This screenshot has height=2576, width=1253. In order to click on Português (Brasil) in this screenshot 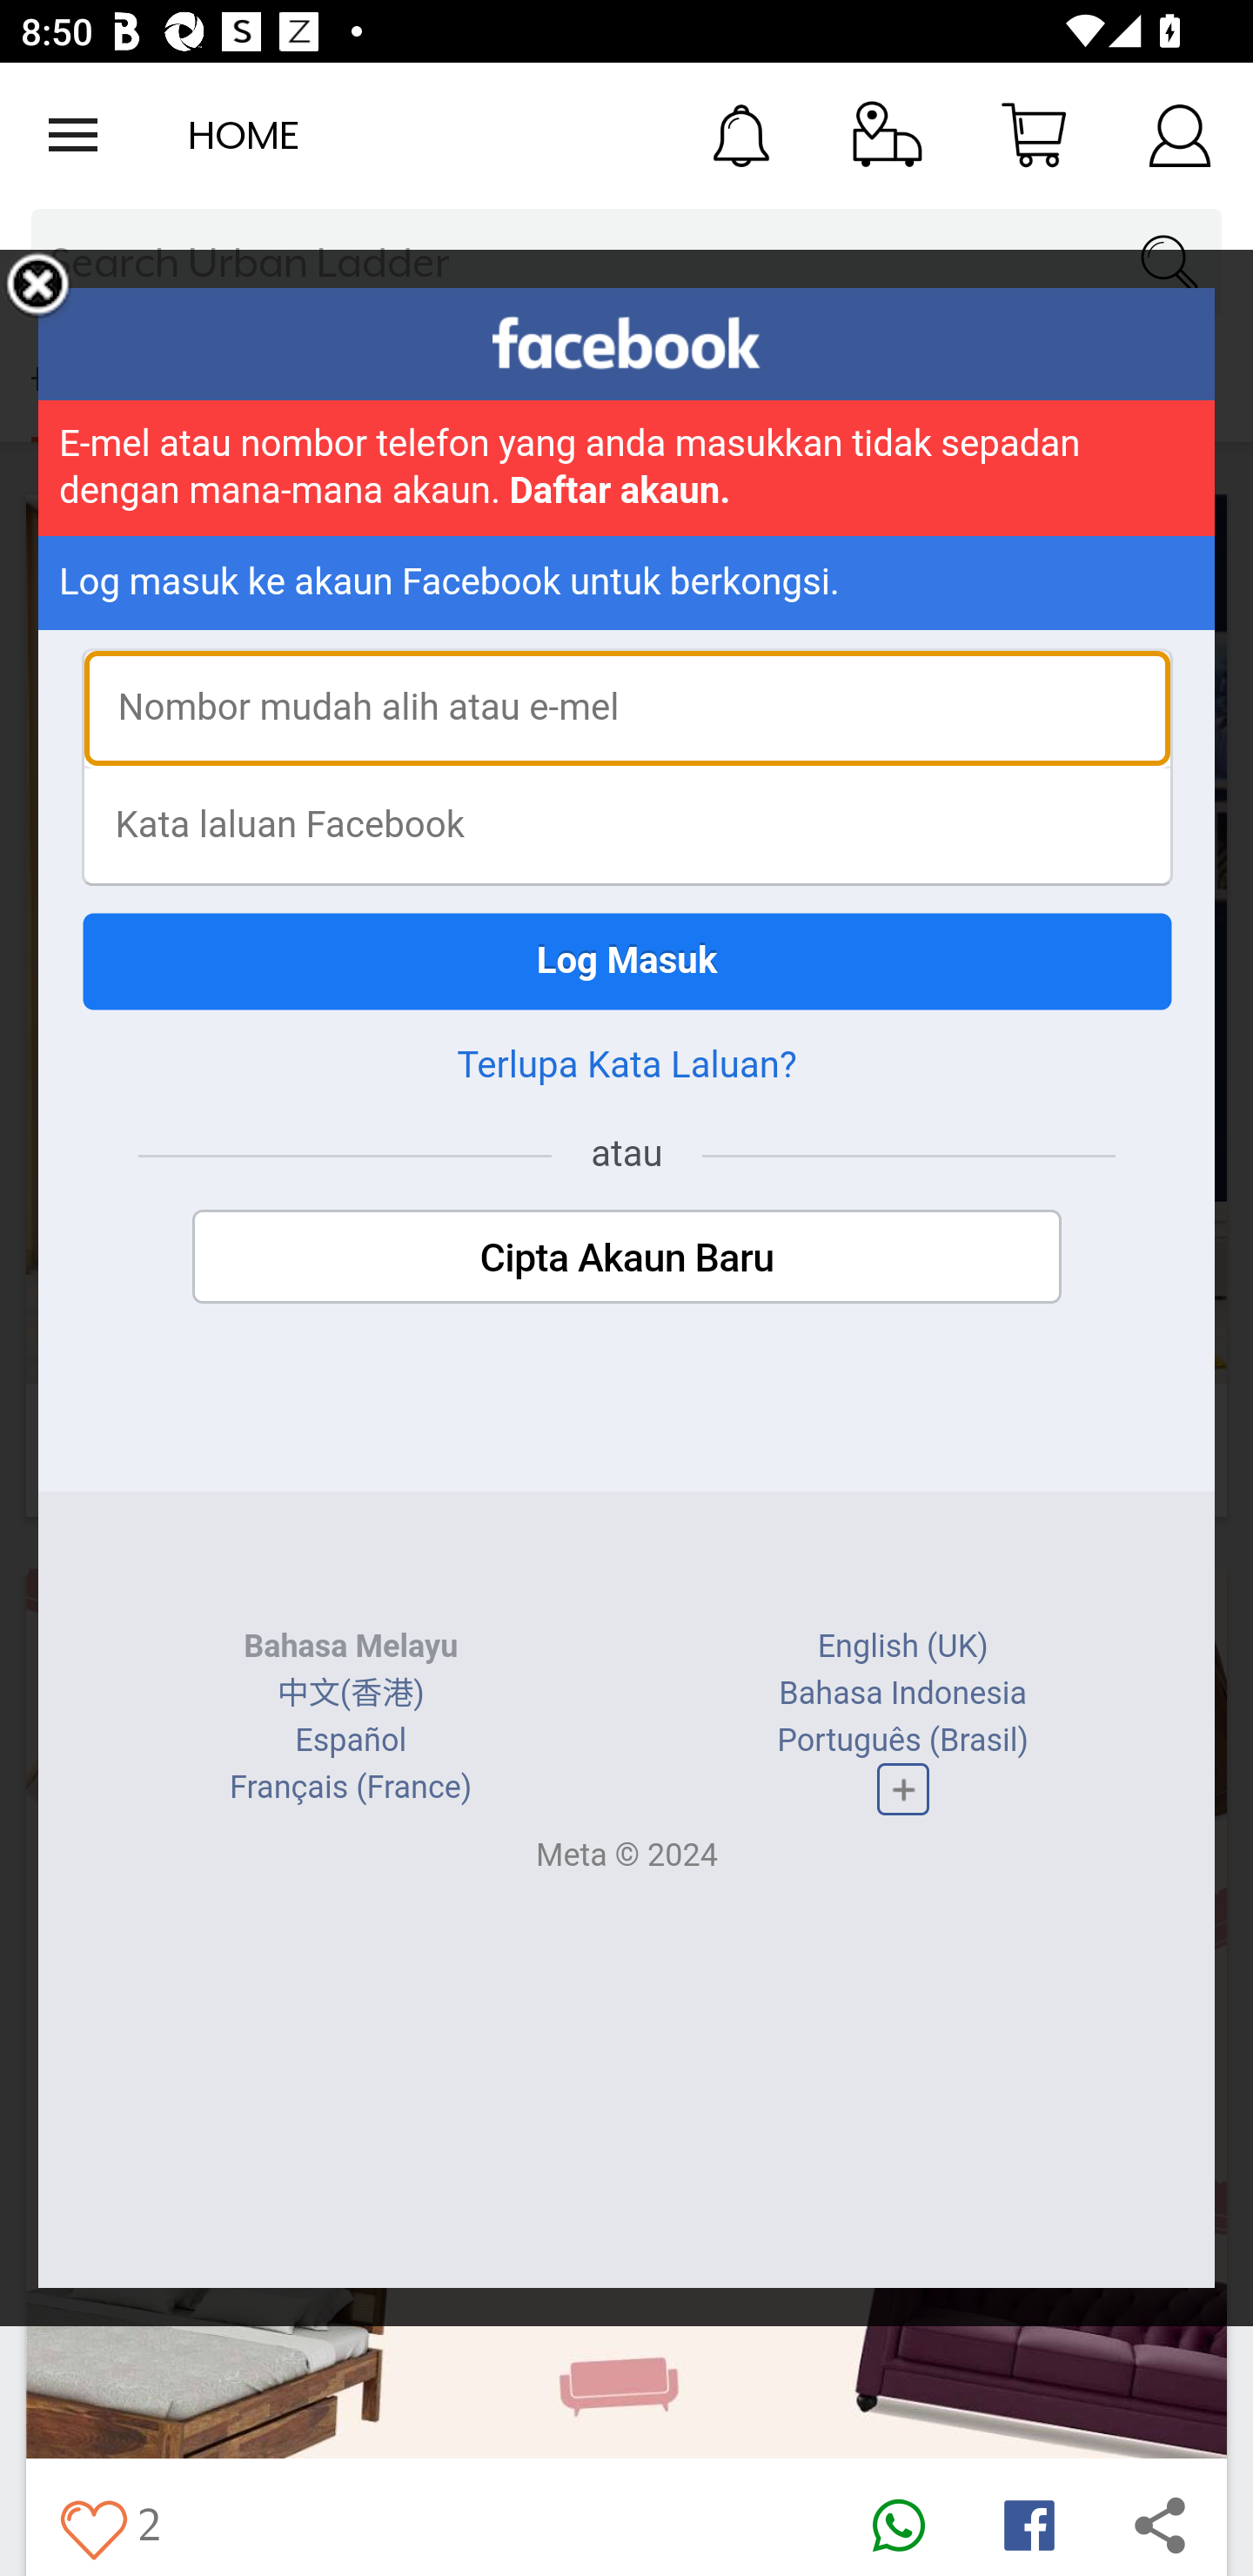, I will do `click(903, 1740)`.